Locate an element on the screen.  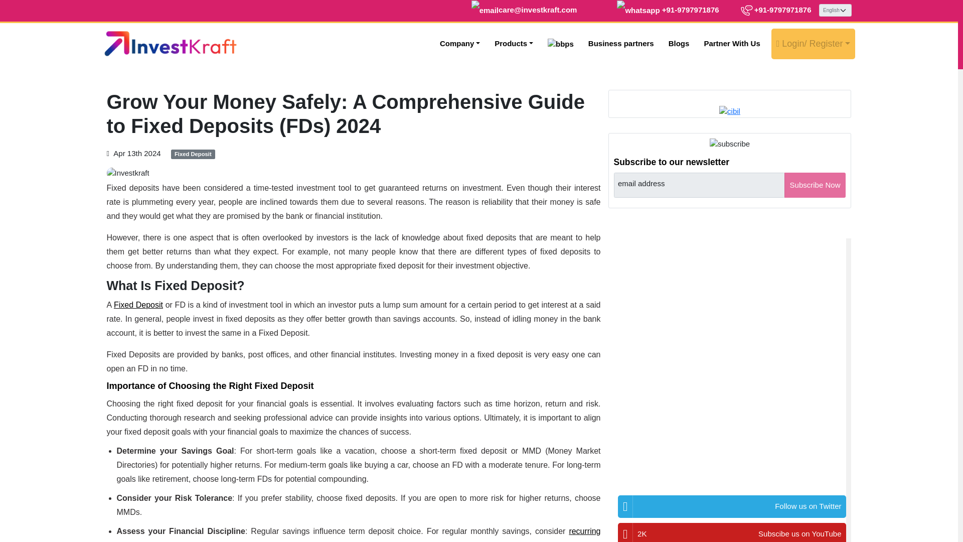
Fixed Deposit is located at coordinates (193, 155).